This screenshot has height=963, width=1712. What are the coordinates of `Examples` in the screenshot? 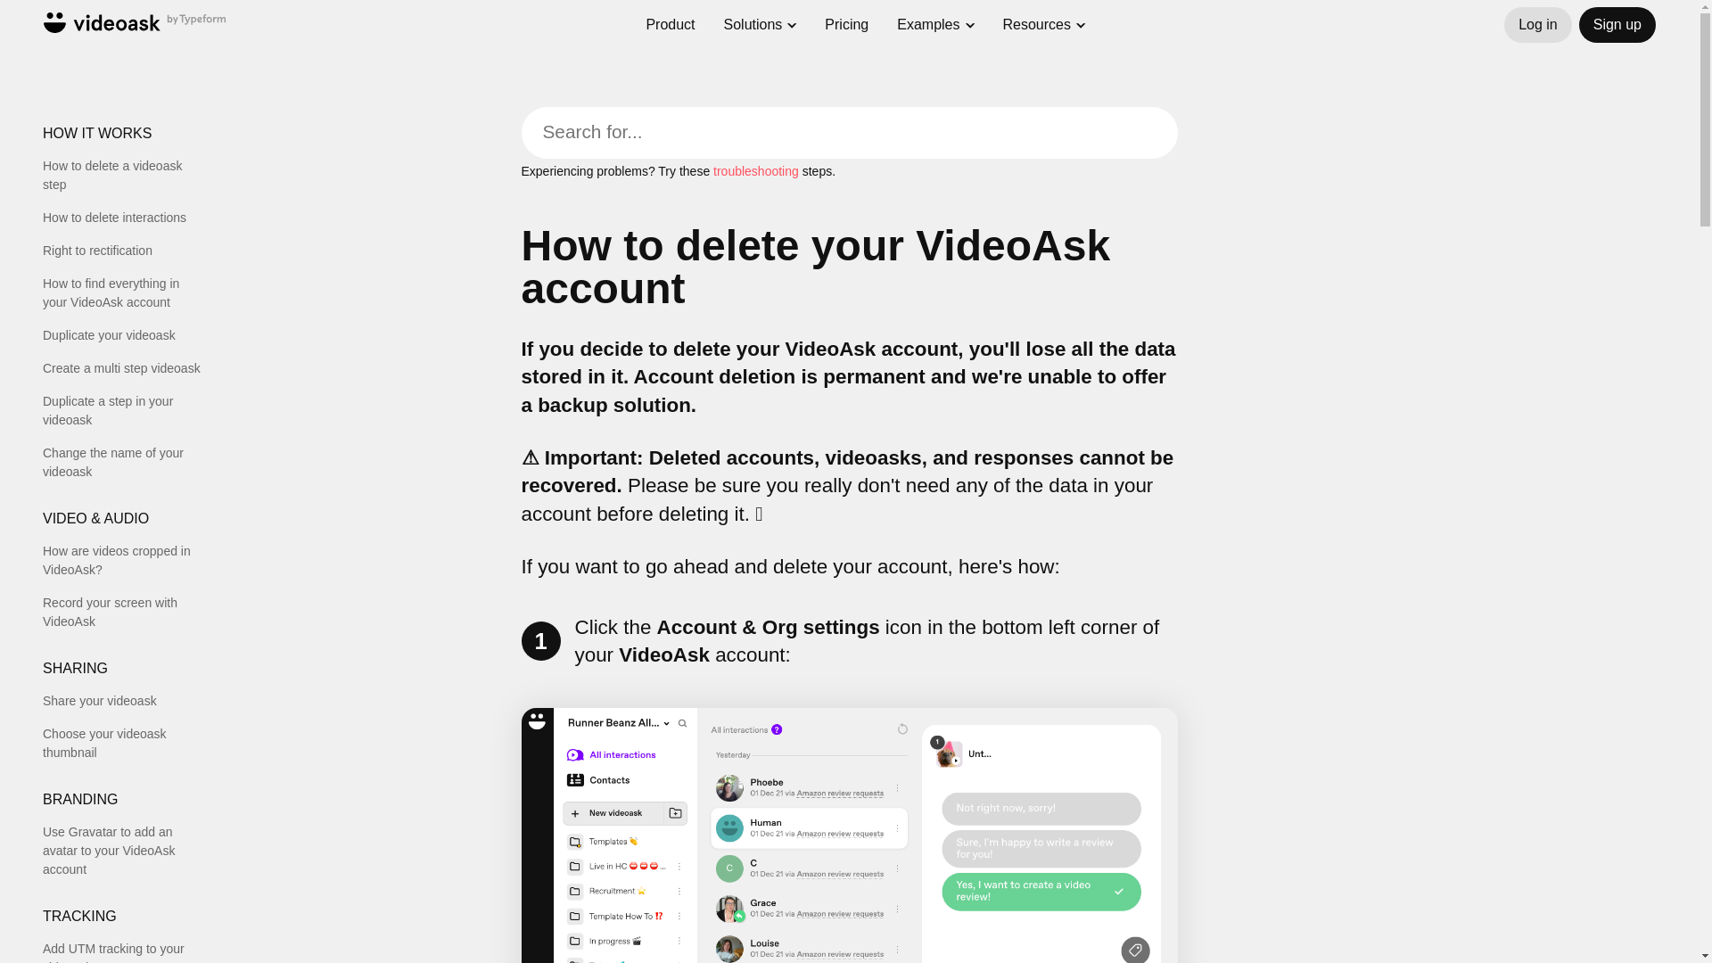 It's located at (927, 23).